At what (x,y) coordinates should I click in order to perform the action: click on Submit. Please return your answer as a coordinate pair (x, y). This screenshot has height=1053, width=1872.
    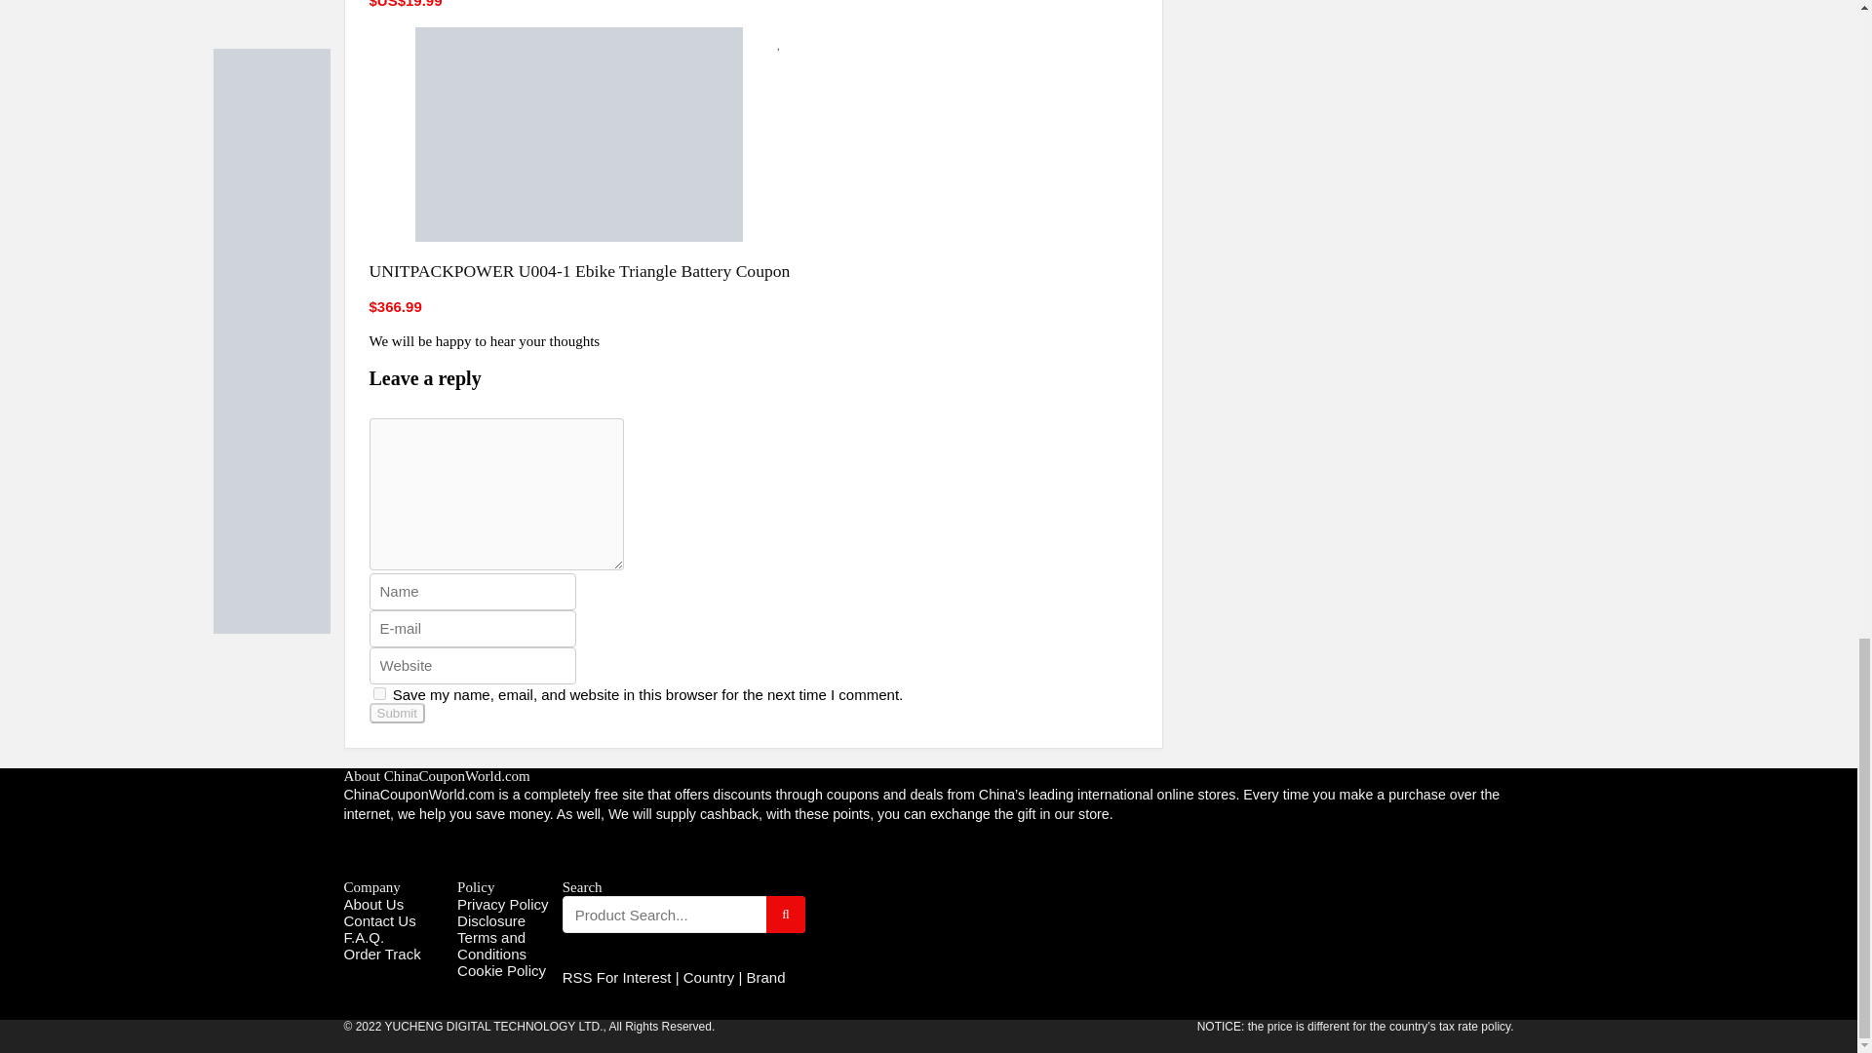
    Looking at the image, I should click on (396, 713).